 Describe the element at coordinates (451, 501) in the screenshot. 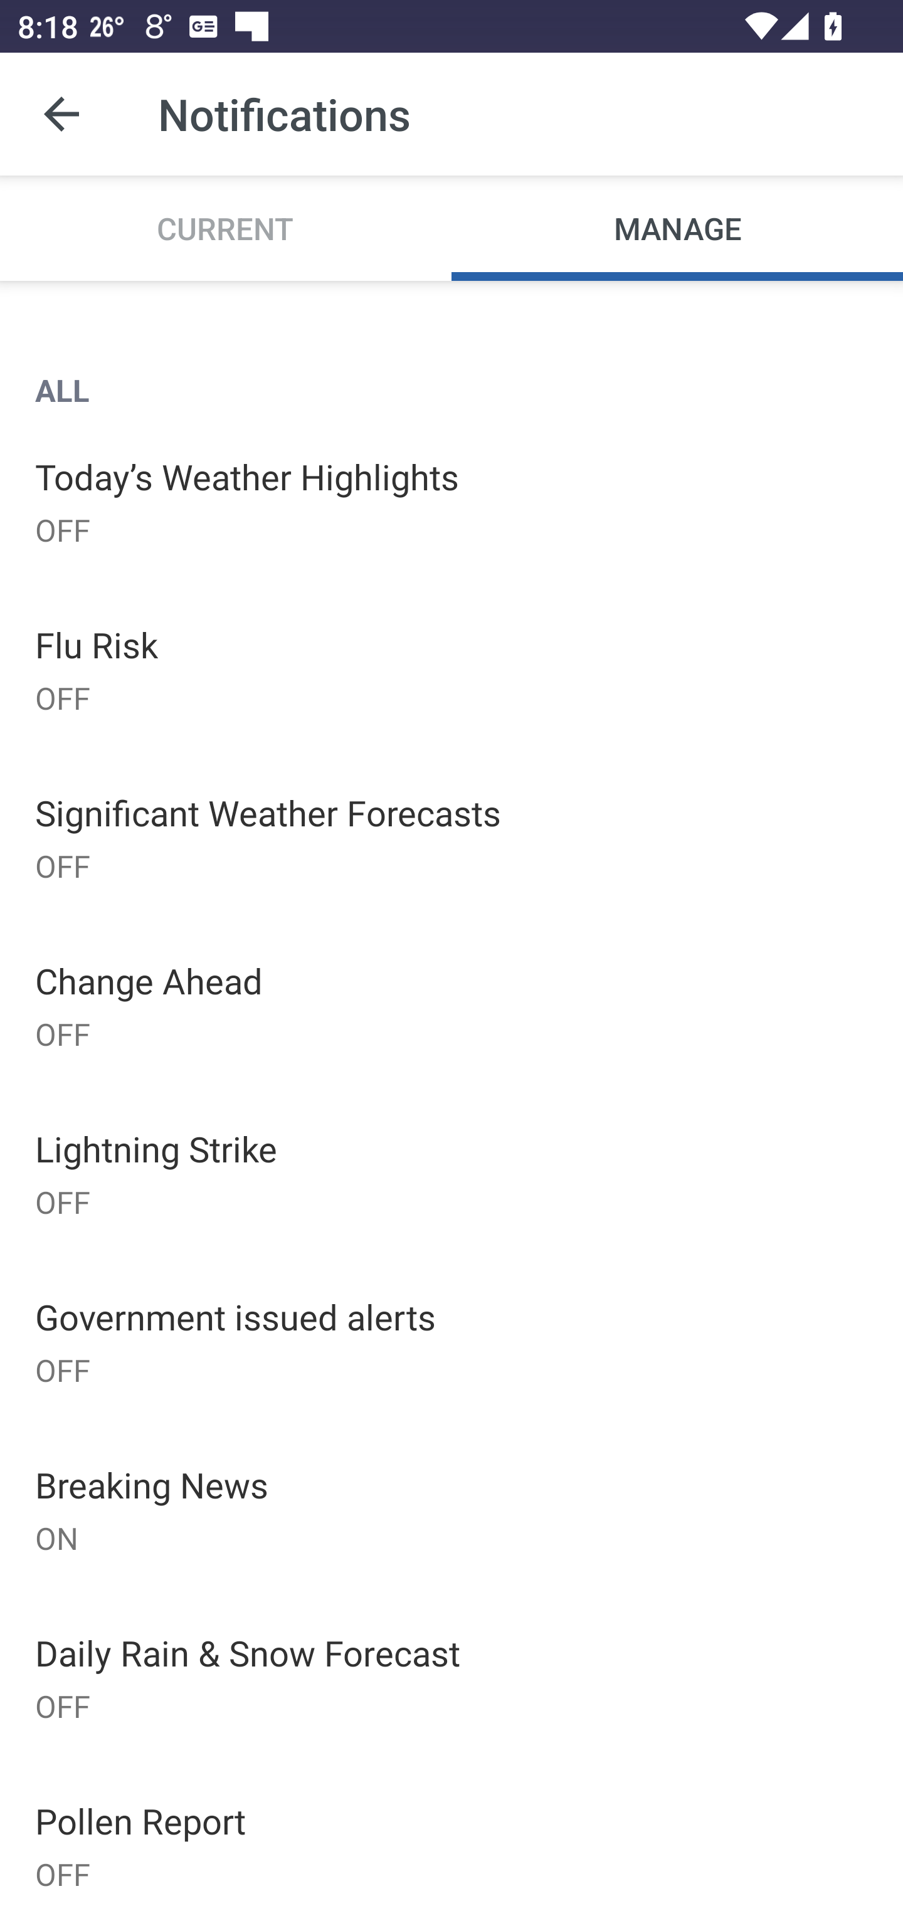

I see `Today’s Weather Highlights OFF` at that location.